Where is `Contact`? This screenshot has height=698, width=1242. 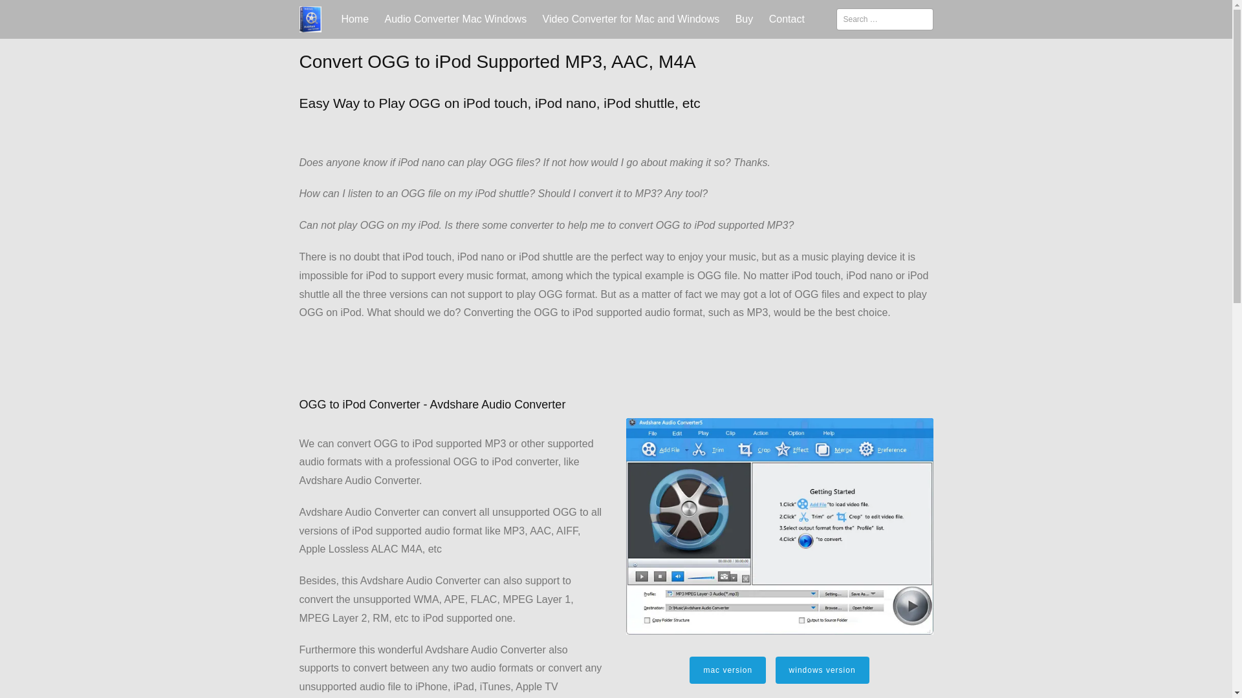
Contact is located at coordinates (787, 19).